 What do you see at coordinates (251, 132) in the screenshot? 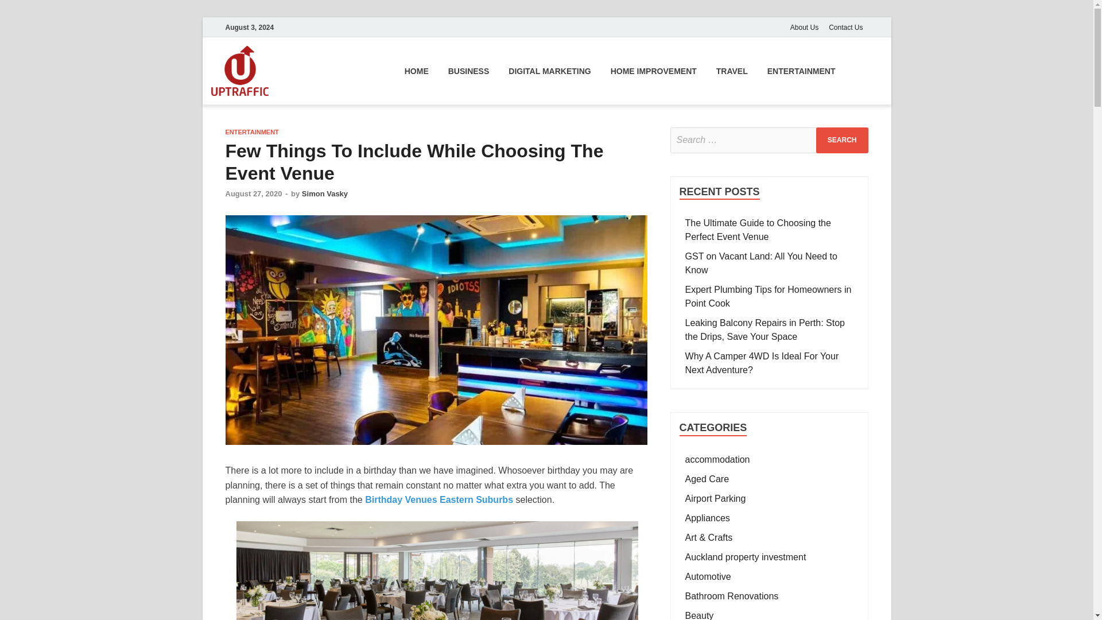
I see `ENTERTAINMENT` at bounding box center [251, 132].